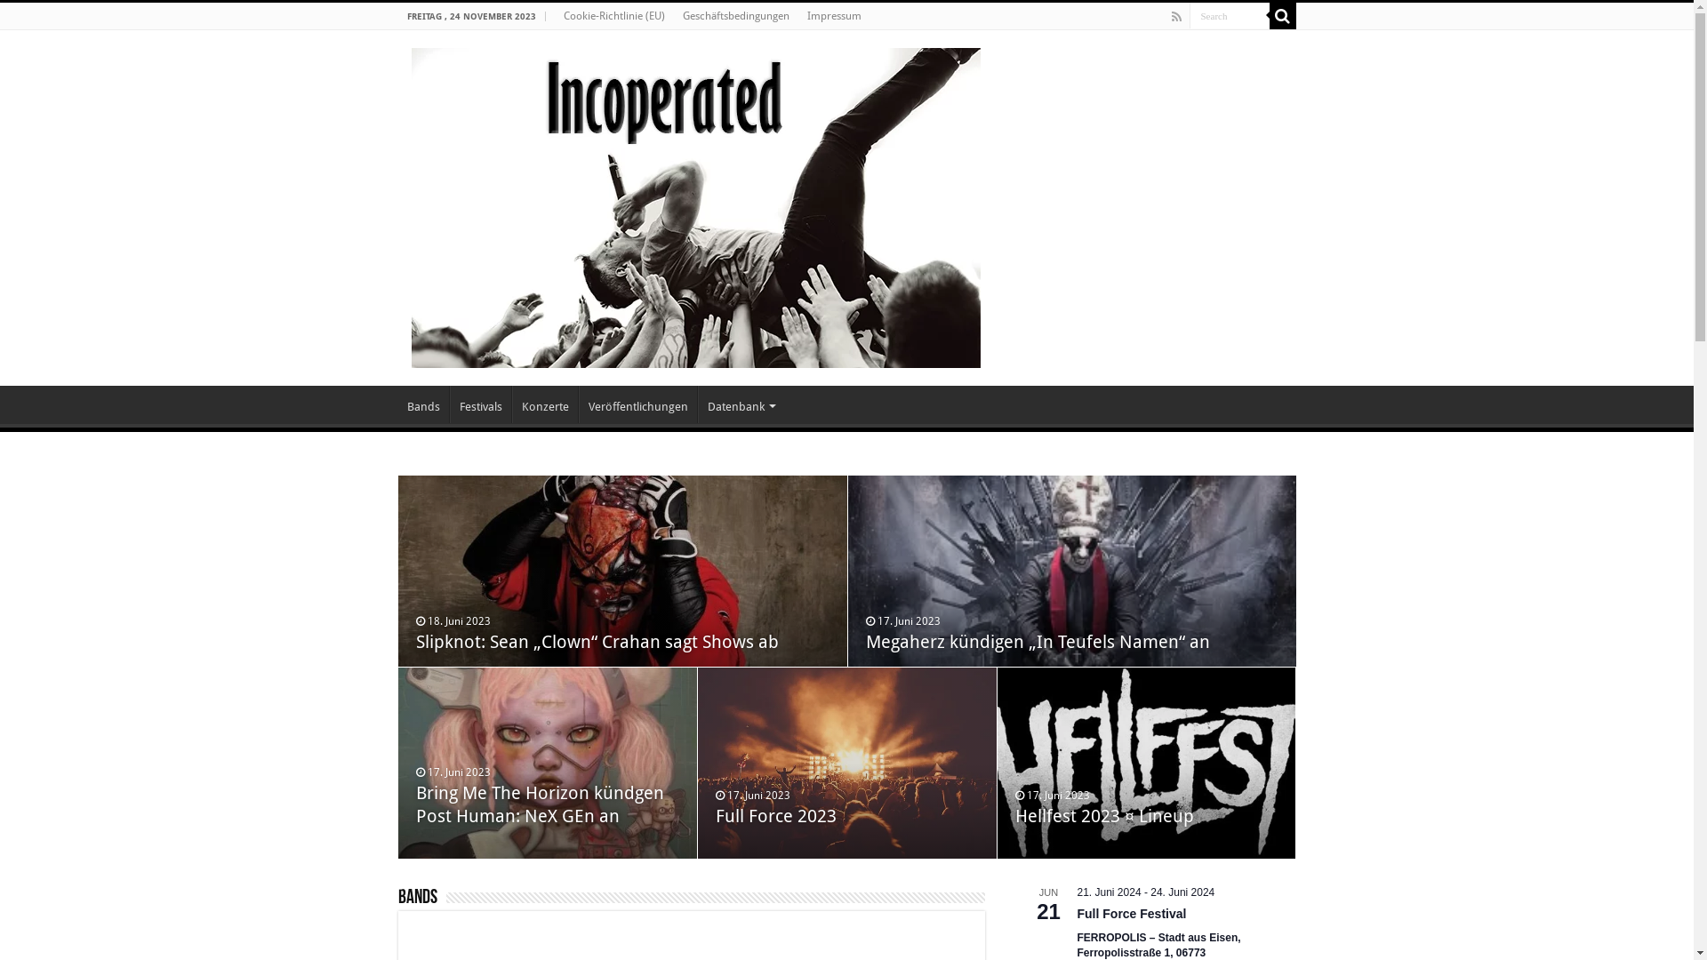 The image size is (1707, 960). Describe the element at coordinates (1177, 17) in the screenshot. I see `Rss` at that location.